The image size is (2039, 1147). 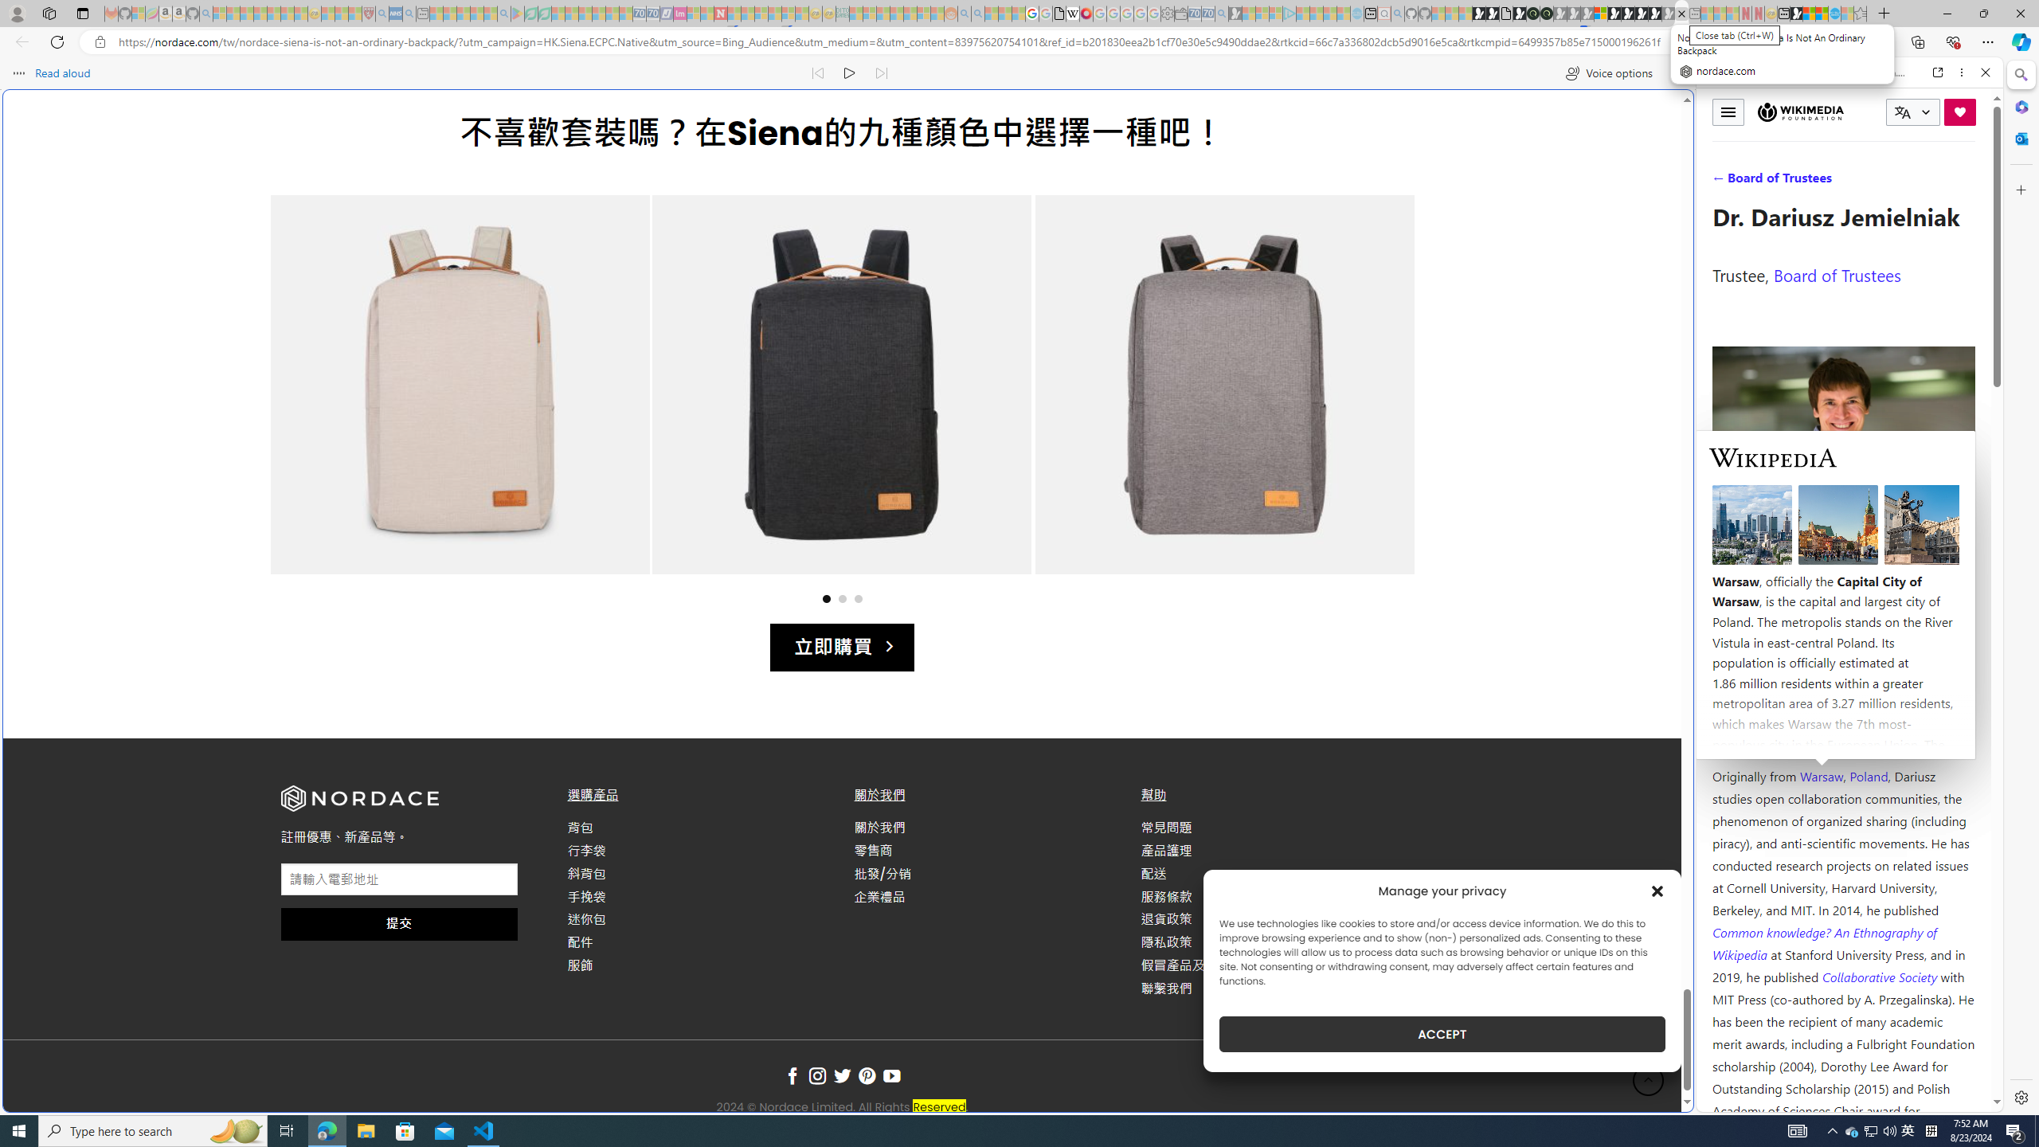 I want to click on Page dot 1, so click(x=825, y=598).